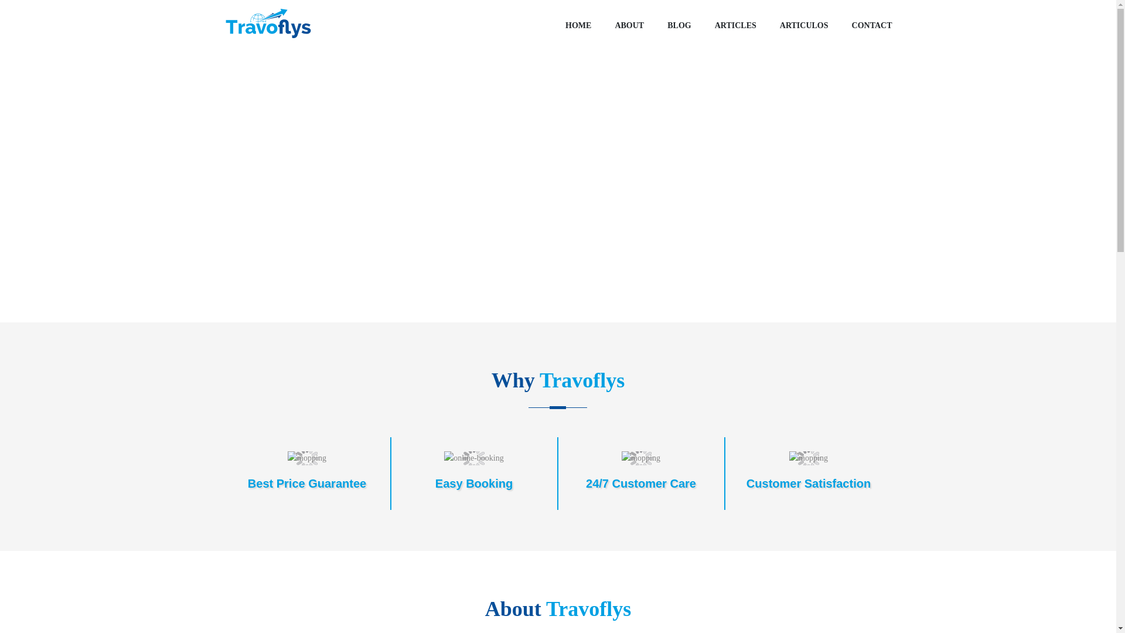  Describe the element at coordinates (872, 26) in the screenshot. I see `CONTACT` at that location.